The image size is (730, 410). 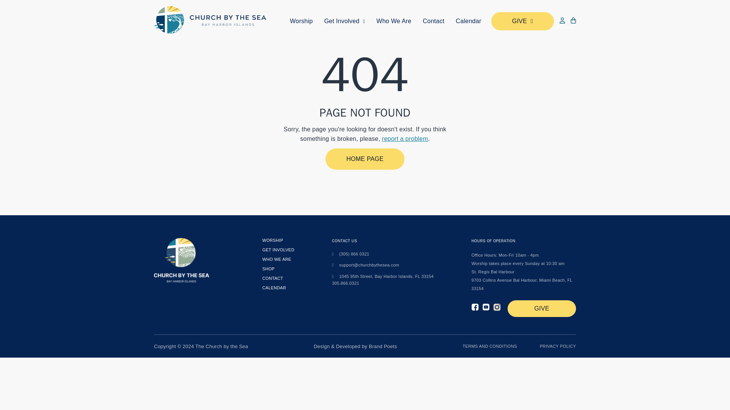 What do you see at coordinates (433, 19) in the screenshot?
I see `Worship` at bounding box center [433, 19].